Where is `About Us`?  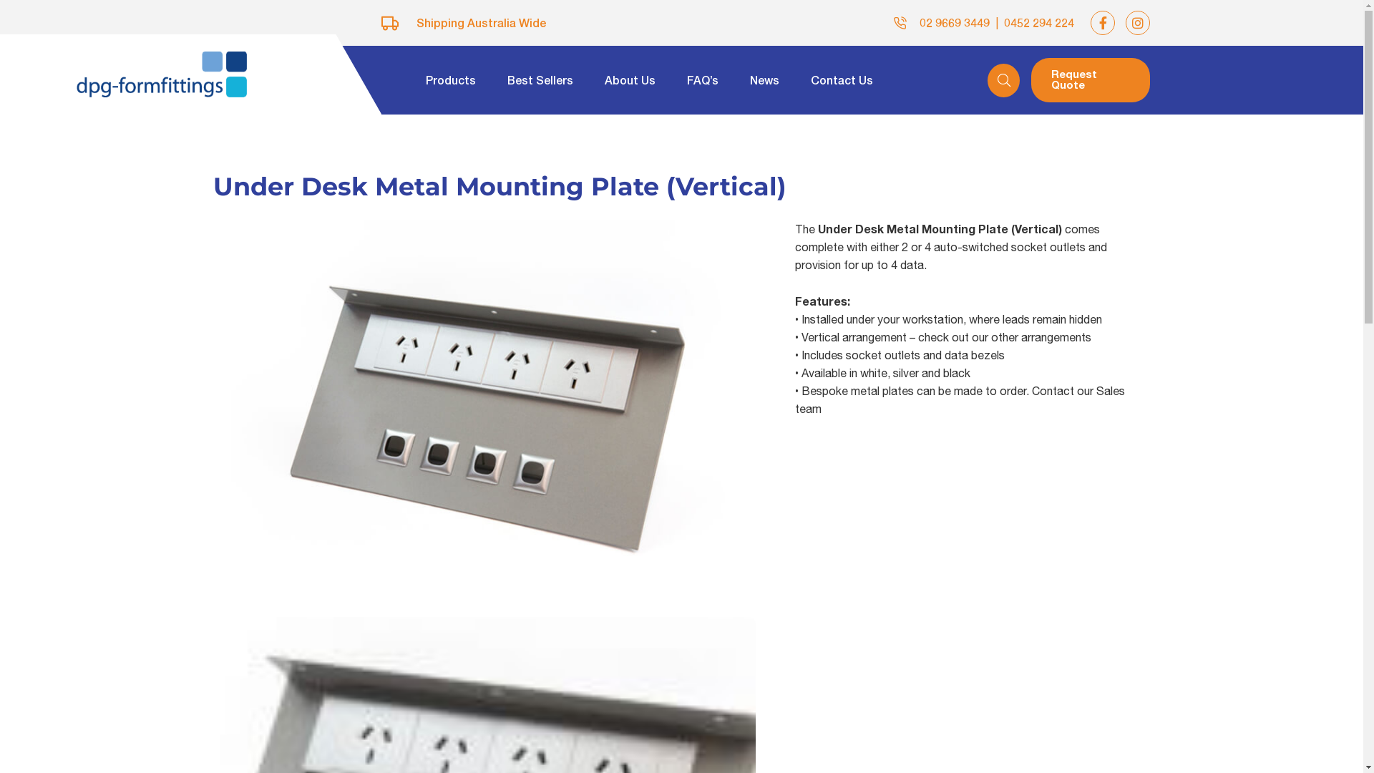 About Us is located at coordinates (630, 80).